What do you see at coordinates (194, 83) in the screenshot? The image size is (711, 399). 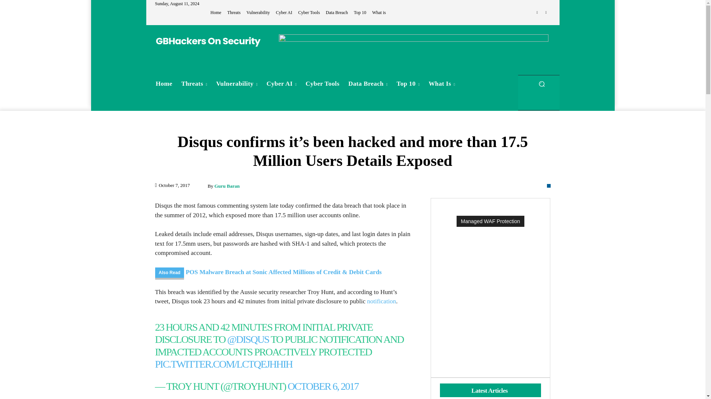 I see `Threats` at bounding box center [194, 83].